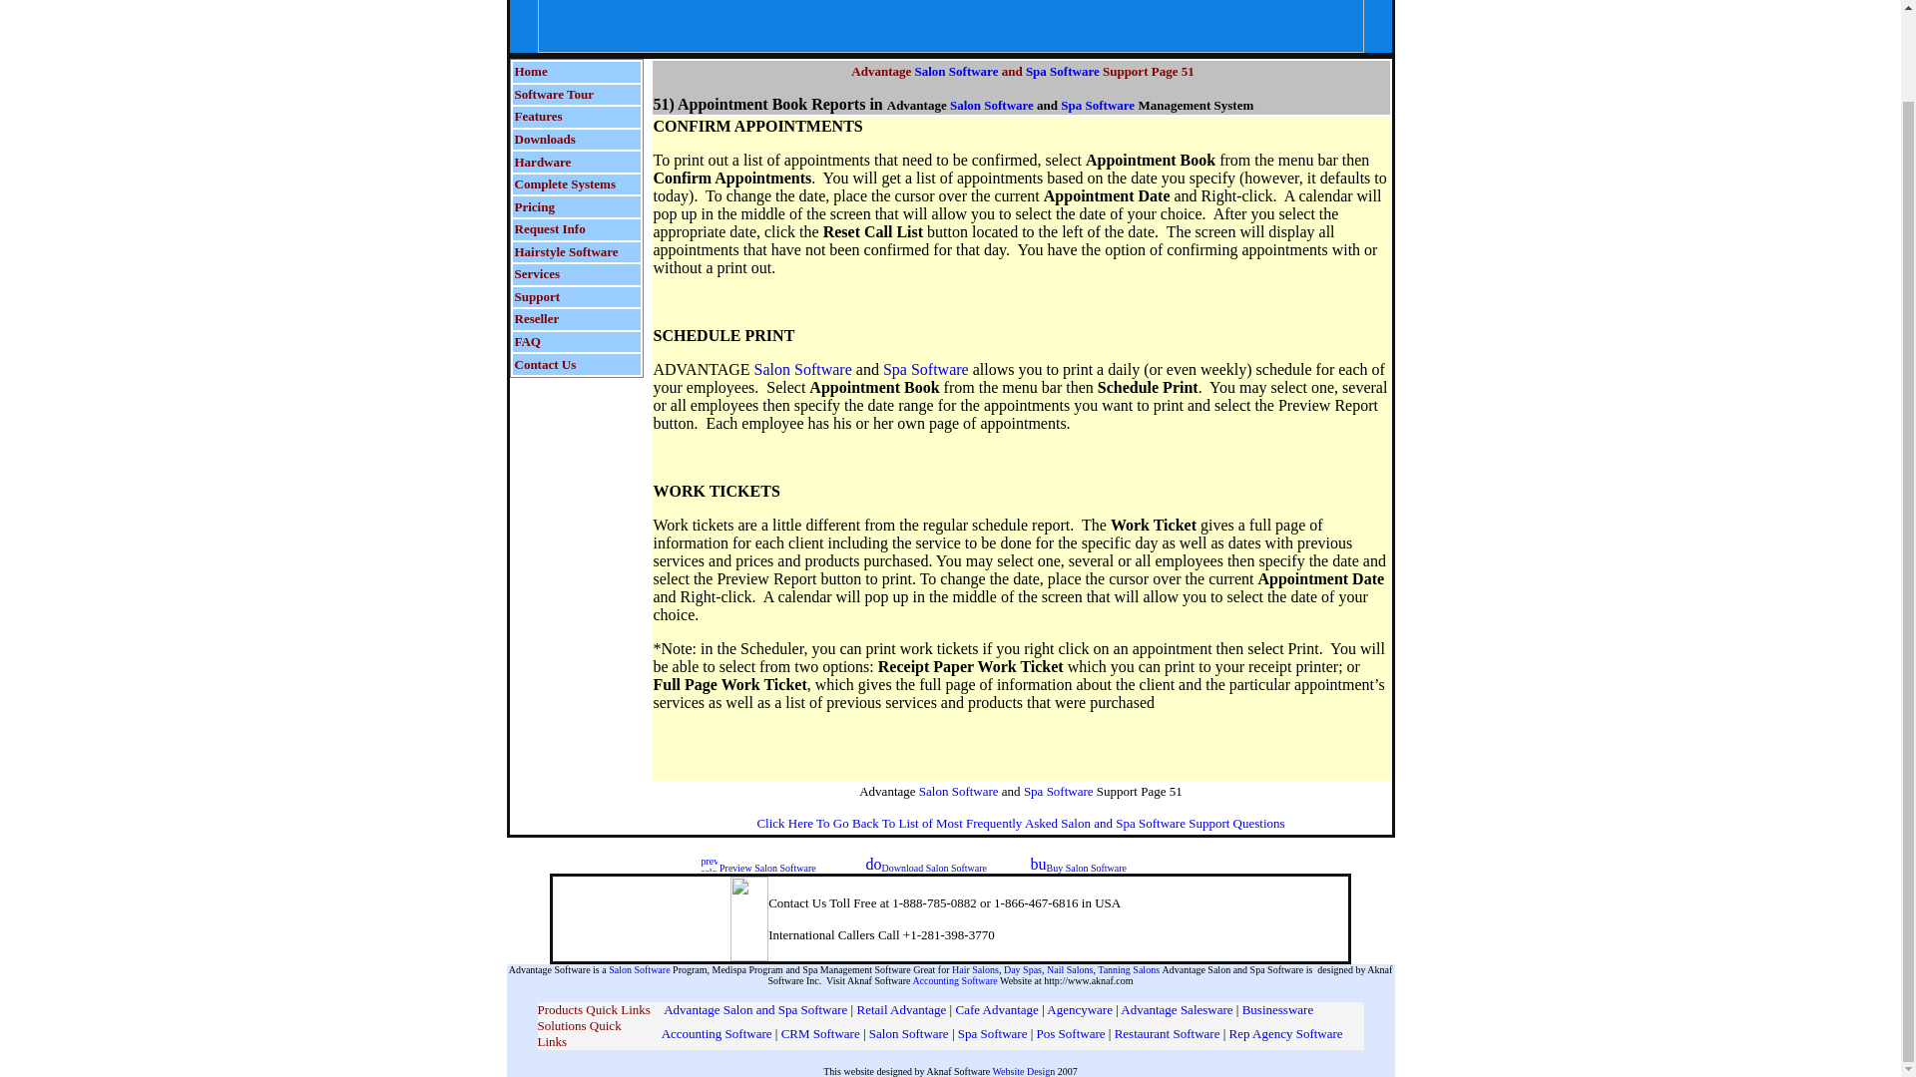 The height and width of the screenshot is (1077, 1916). Describe the element at coordinates (539, 115) in the screenshot. I see `Features` at that location.